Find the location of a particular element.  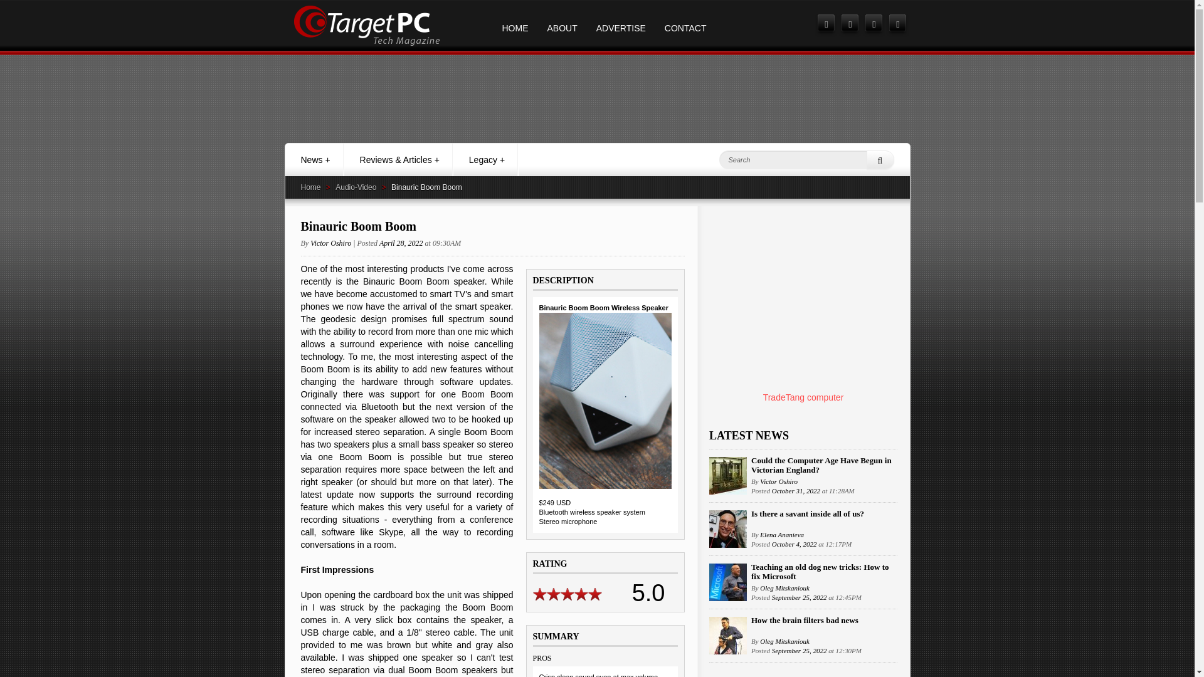

Teaching an old dog new tricks: How to fix Microsoft is located at coordinates (820, 572).